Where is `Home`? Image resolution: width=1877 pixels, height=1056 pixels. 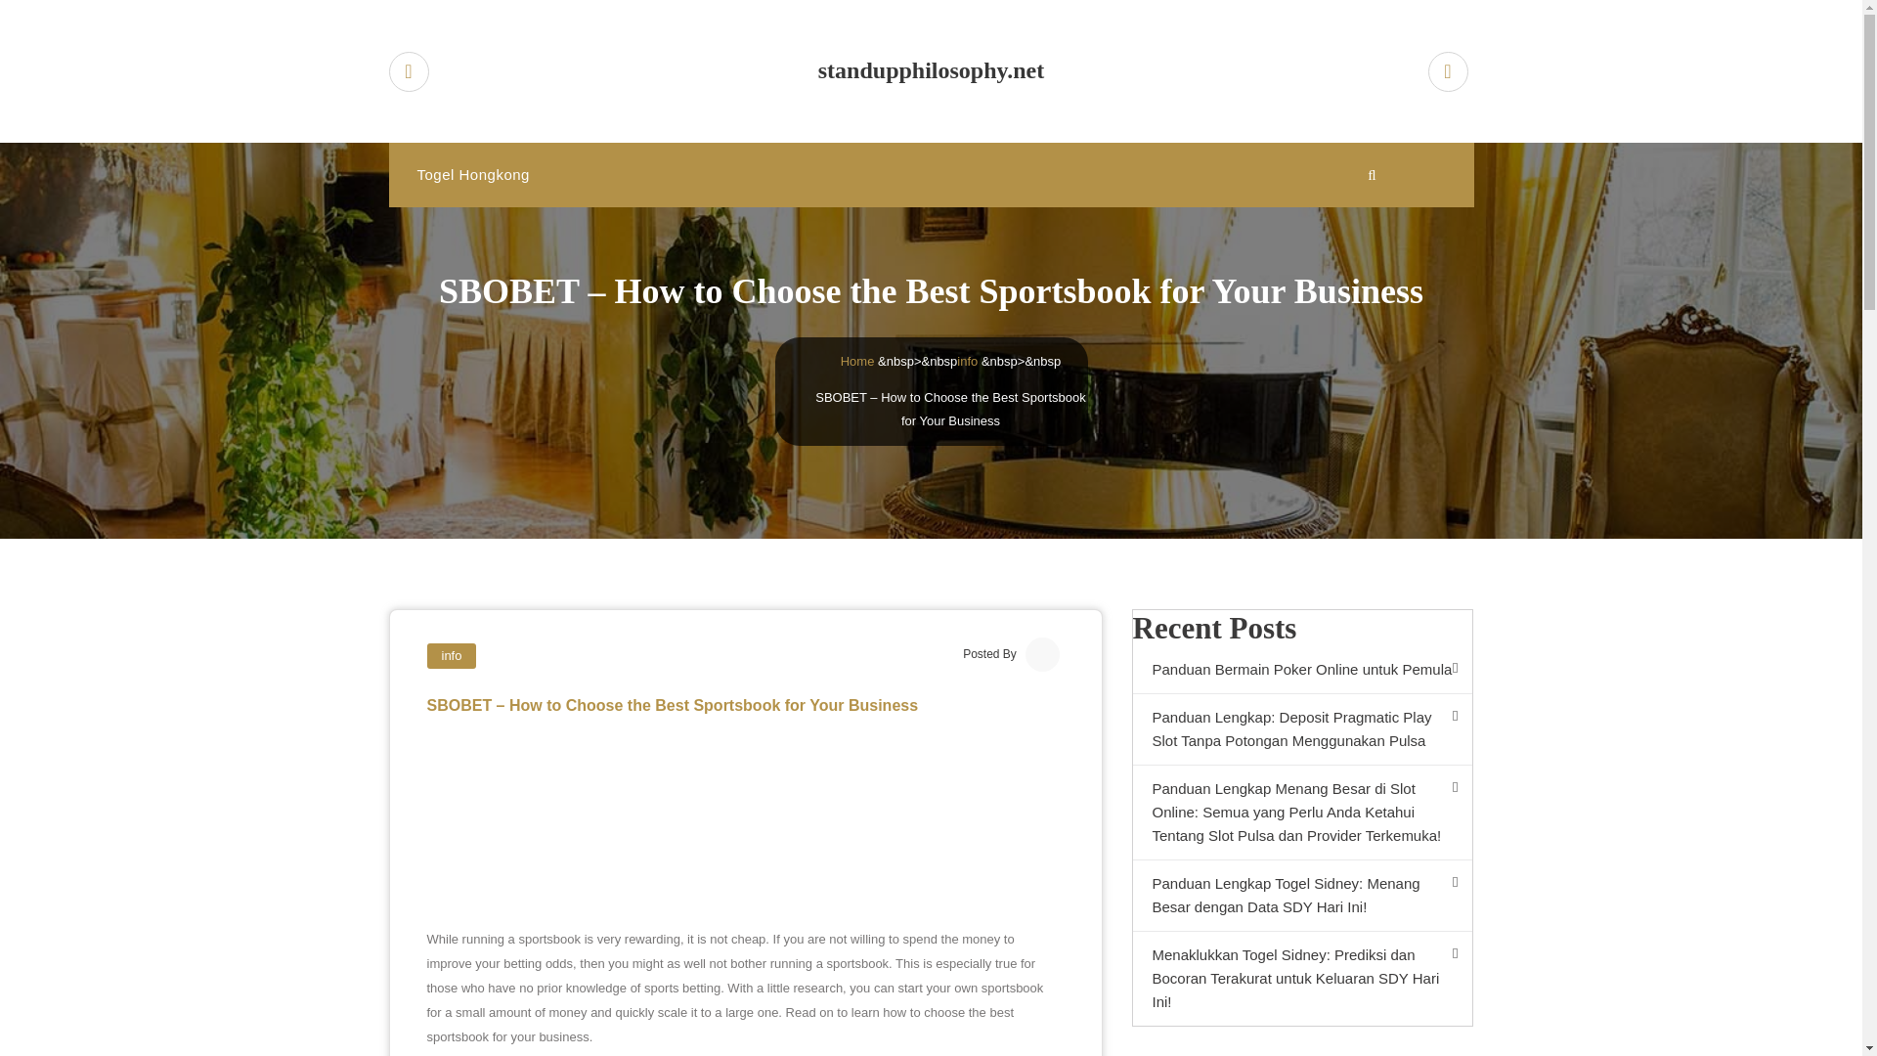 Home is located at coordinates (857, 360).